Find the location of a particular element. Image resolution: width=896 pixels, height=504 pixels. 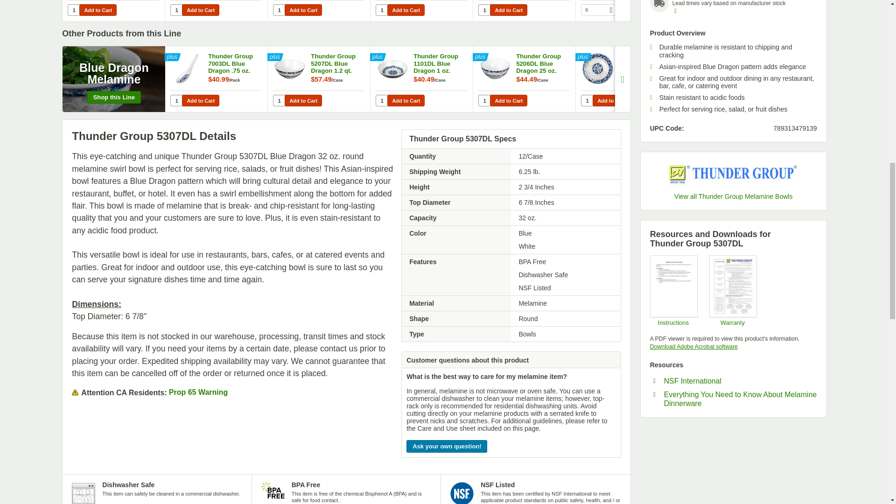

Thunder Group is located at coordinates (734, 196).